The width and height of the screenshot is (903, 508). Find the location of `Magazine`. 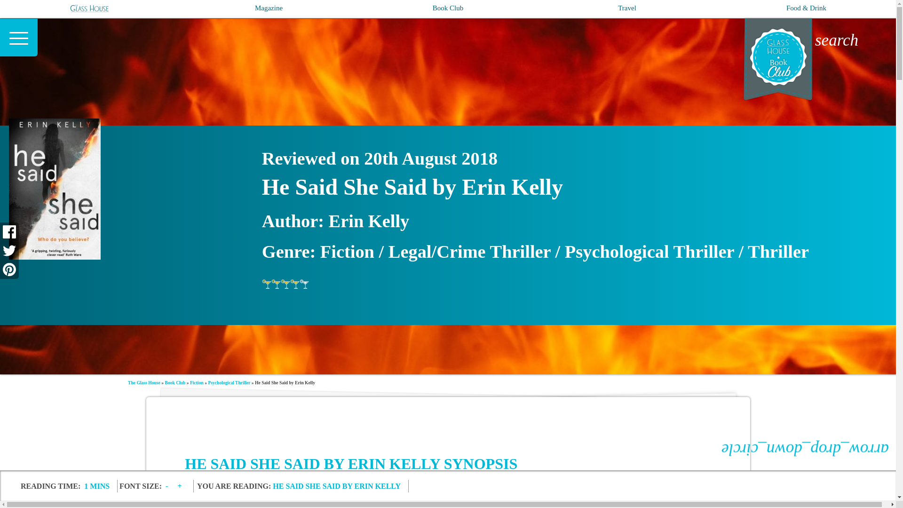

Magazine is located at coordinates (268, 8).